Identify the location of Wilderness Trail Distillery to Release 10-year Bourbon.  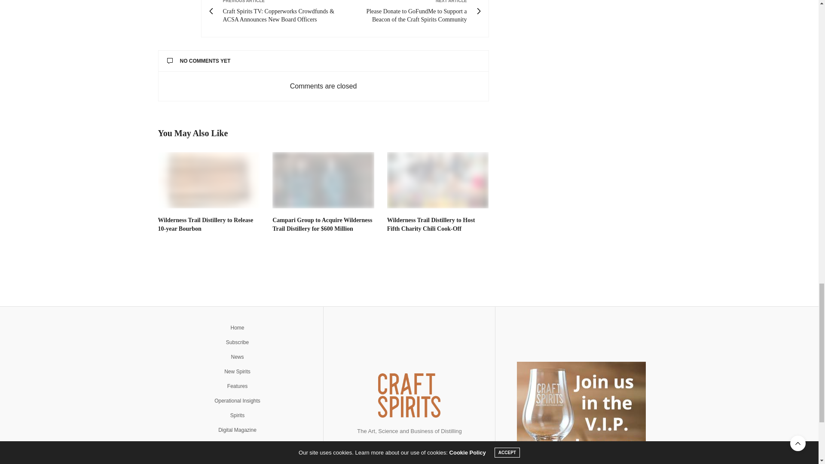
(205, 224).